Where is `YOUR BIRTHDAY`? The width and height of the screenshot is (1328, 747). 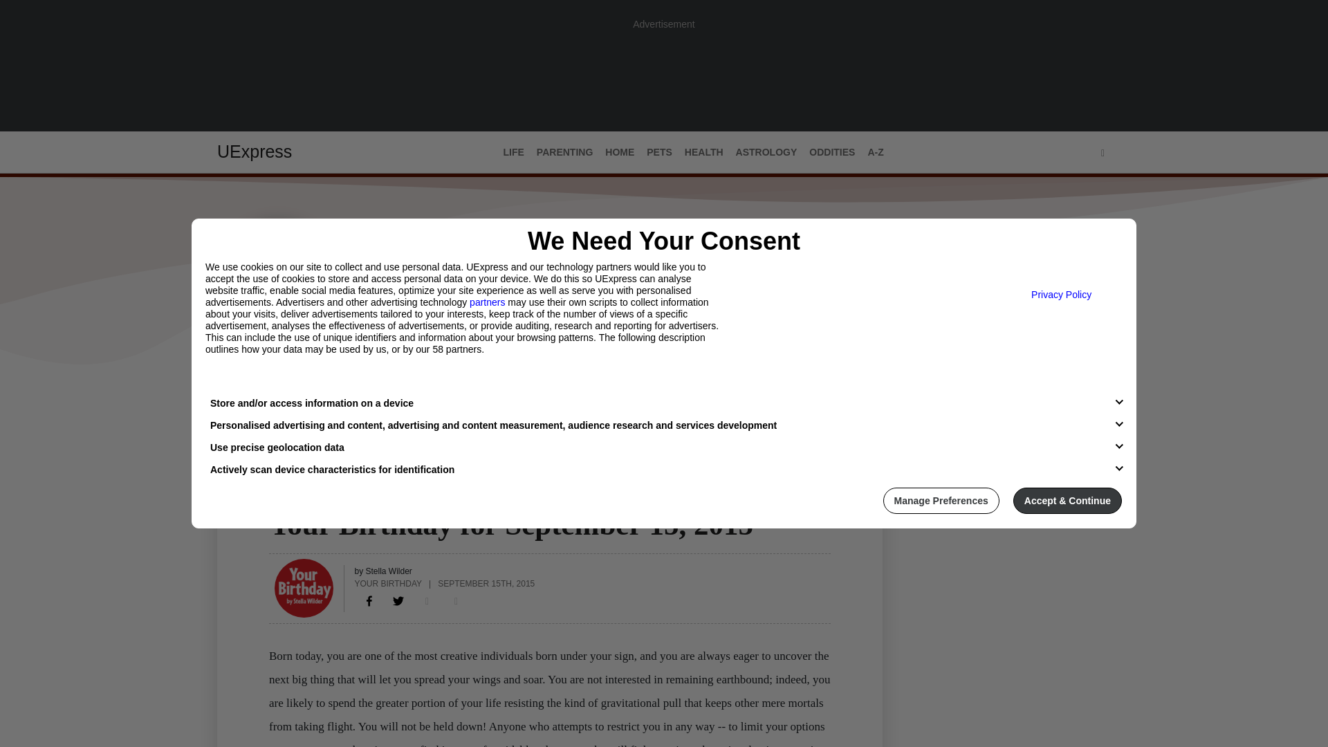 YOUR BIRTHDAY is located at coordinates (388, 582).